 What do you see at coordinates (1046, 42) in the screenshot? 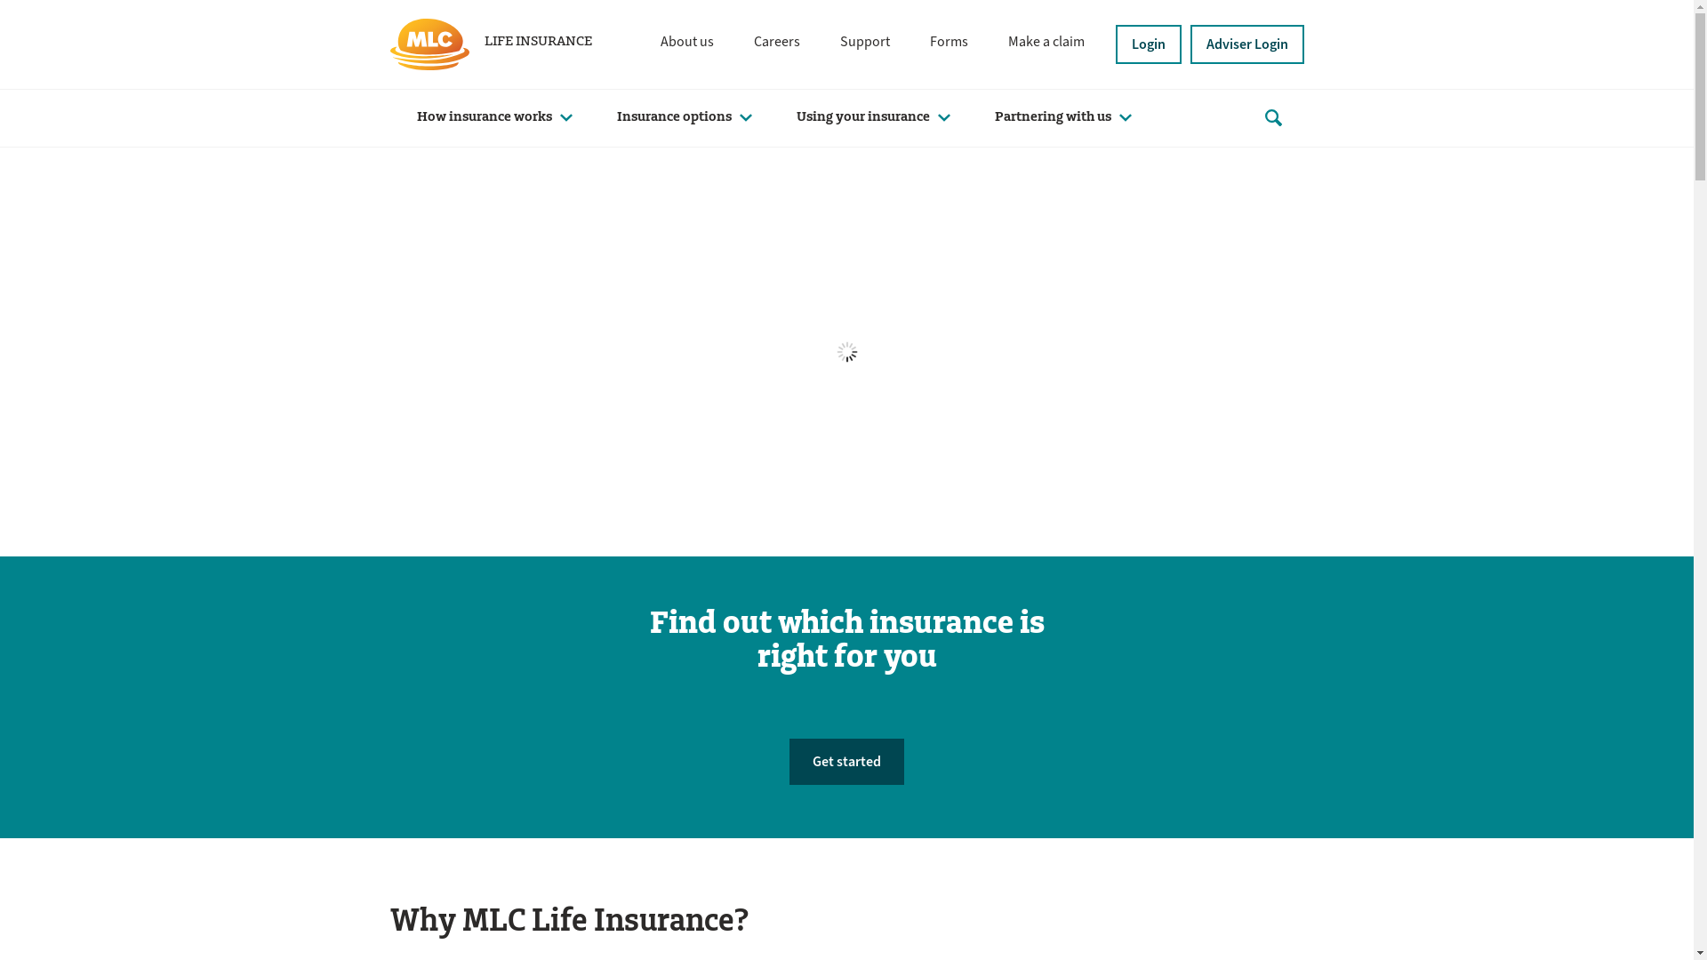
I see `Make a claim` at bounding box center [1046, 42].